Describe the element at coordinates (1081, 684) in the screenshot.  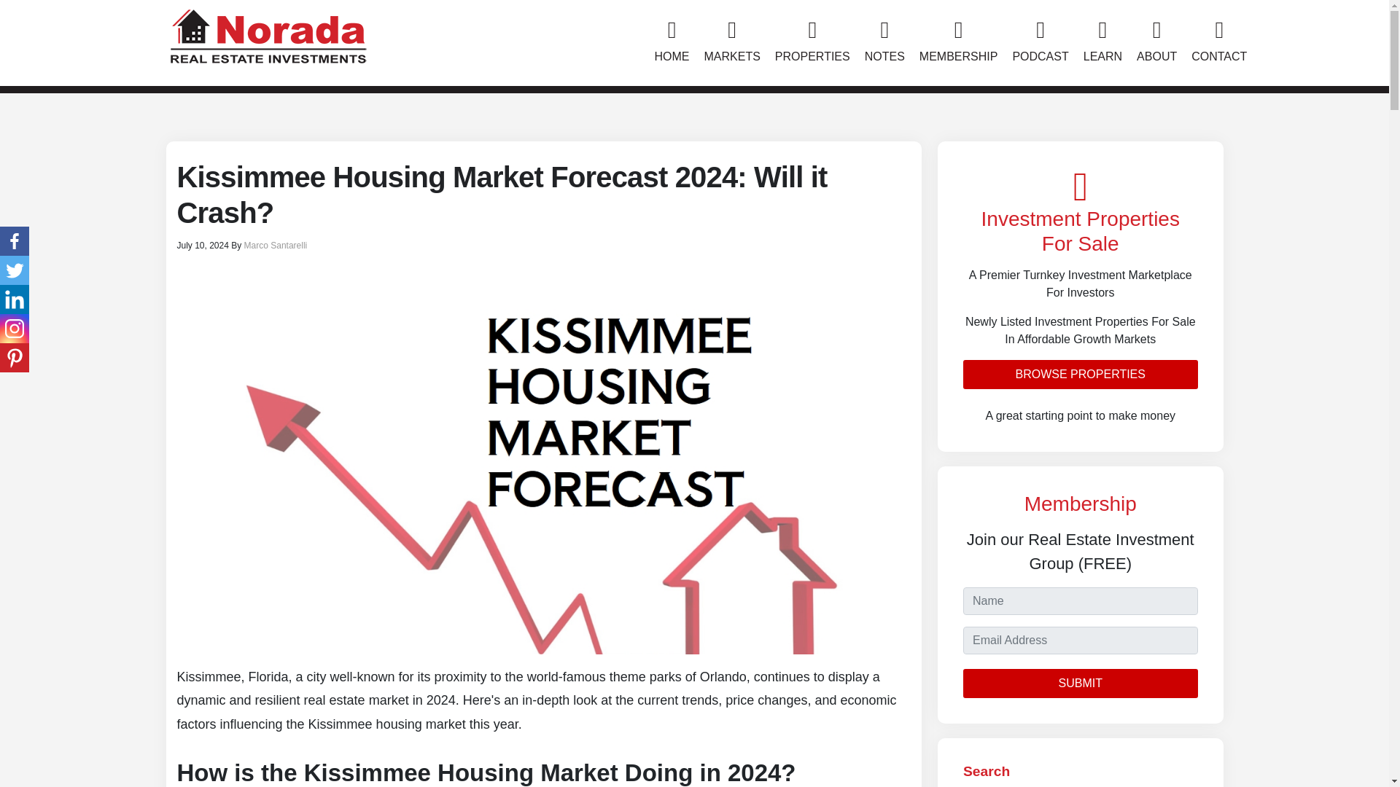
I see `Submit` at that location.